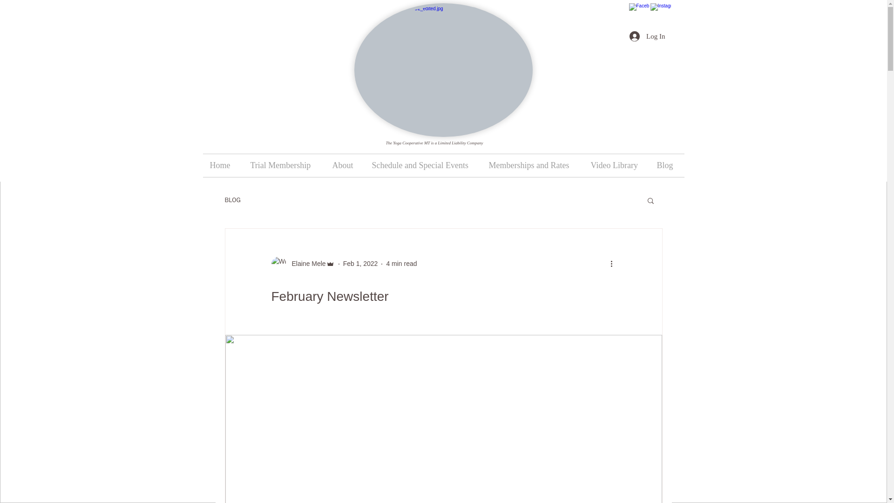  What do you see at coordinates (232, 200) in the screenshot?
I see `BLOG` at bounding box center [232, 200].